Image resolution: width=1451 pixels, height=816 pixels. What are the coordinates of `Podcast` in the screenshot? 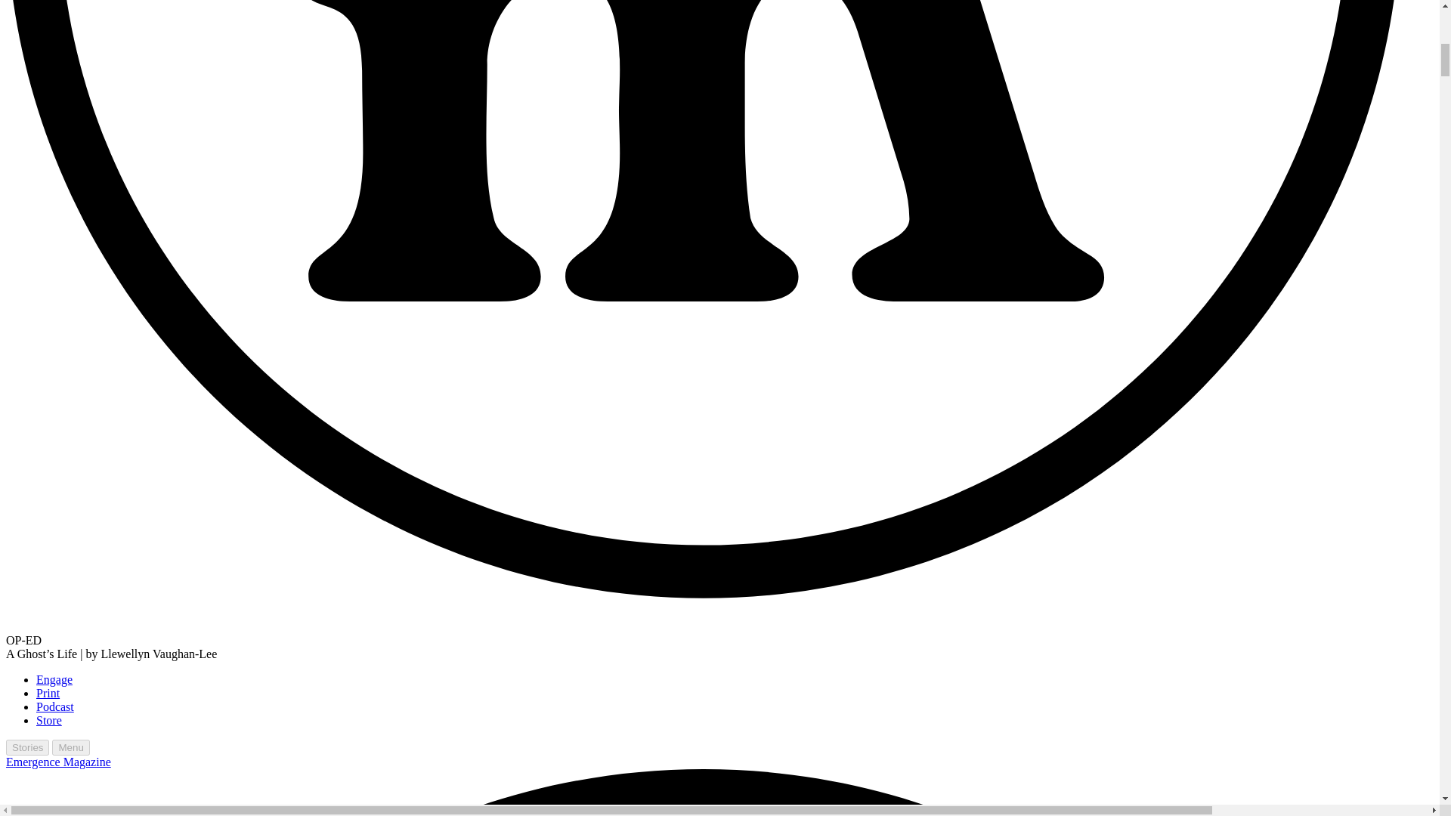 It's located at (54, 706).